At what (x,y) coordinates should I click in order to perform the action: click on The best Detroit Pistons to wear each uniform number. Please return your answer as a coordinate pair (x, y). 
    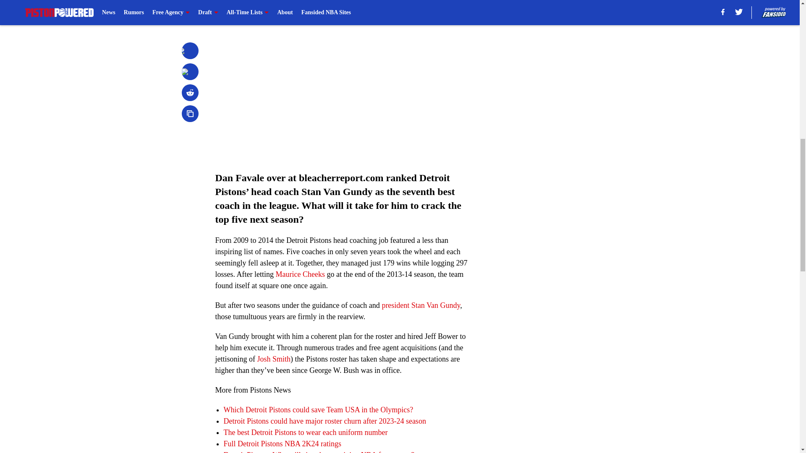
    Looking at the image, I should click on (305, 432).